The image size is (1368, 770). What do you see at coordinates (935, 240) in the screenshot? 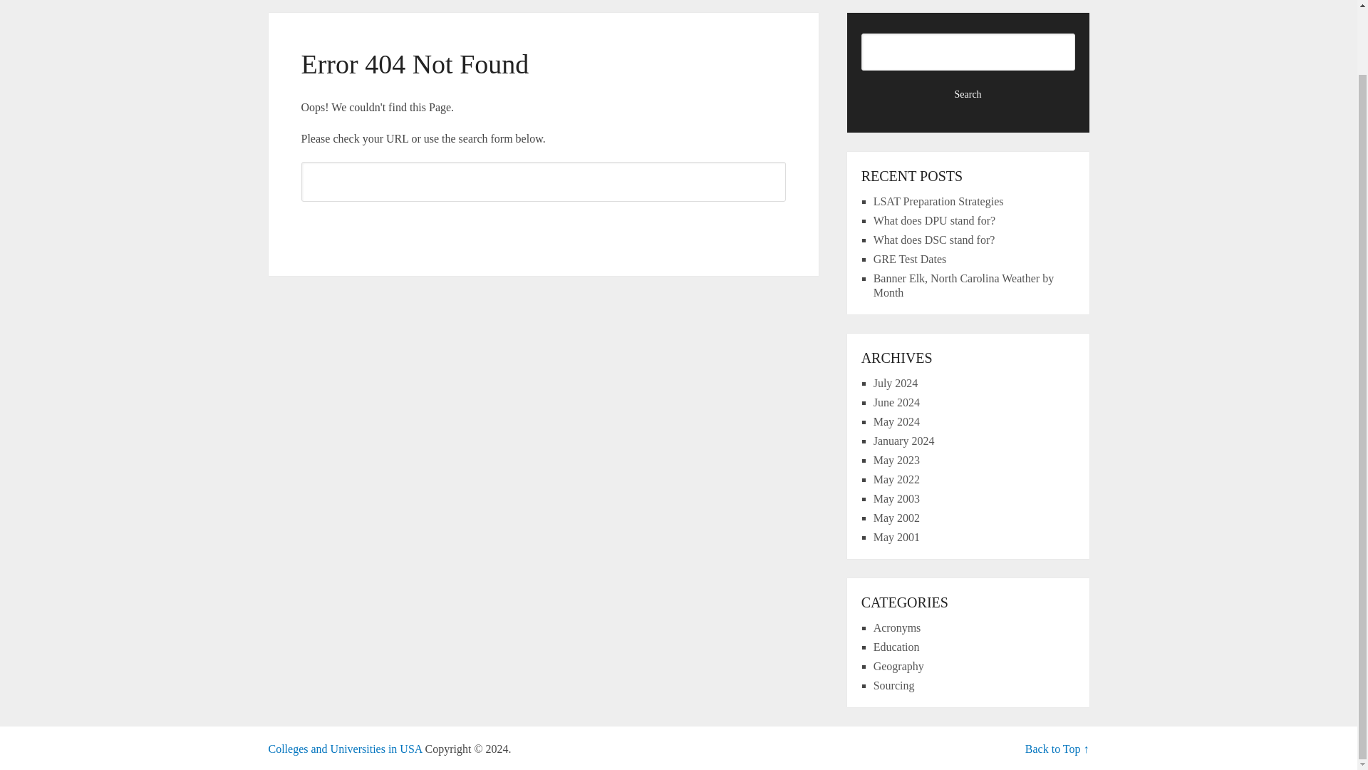
I see `What does DSC stand for?` at bounding box center [935, 240].